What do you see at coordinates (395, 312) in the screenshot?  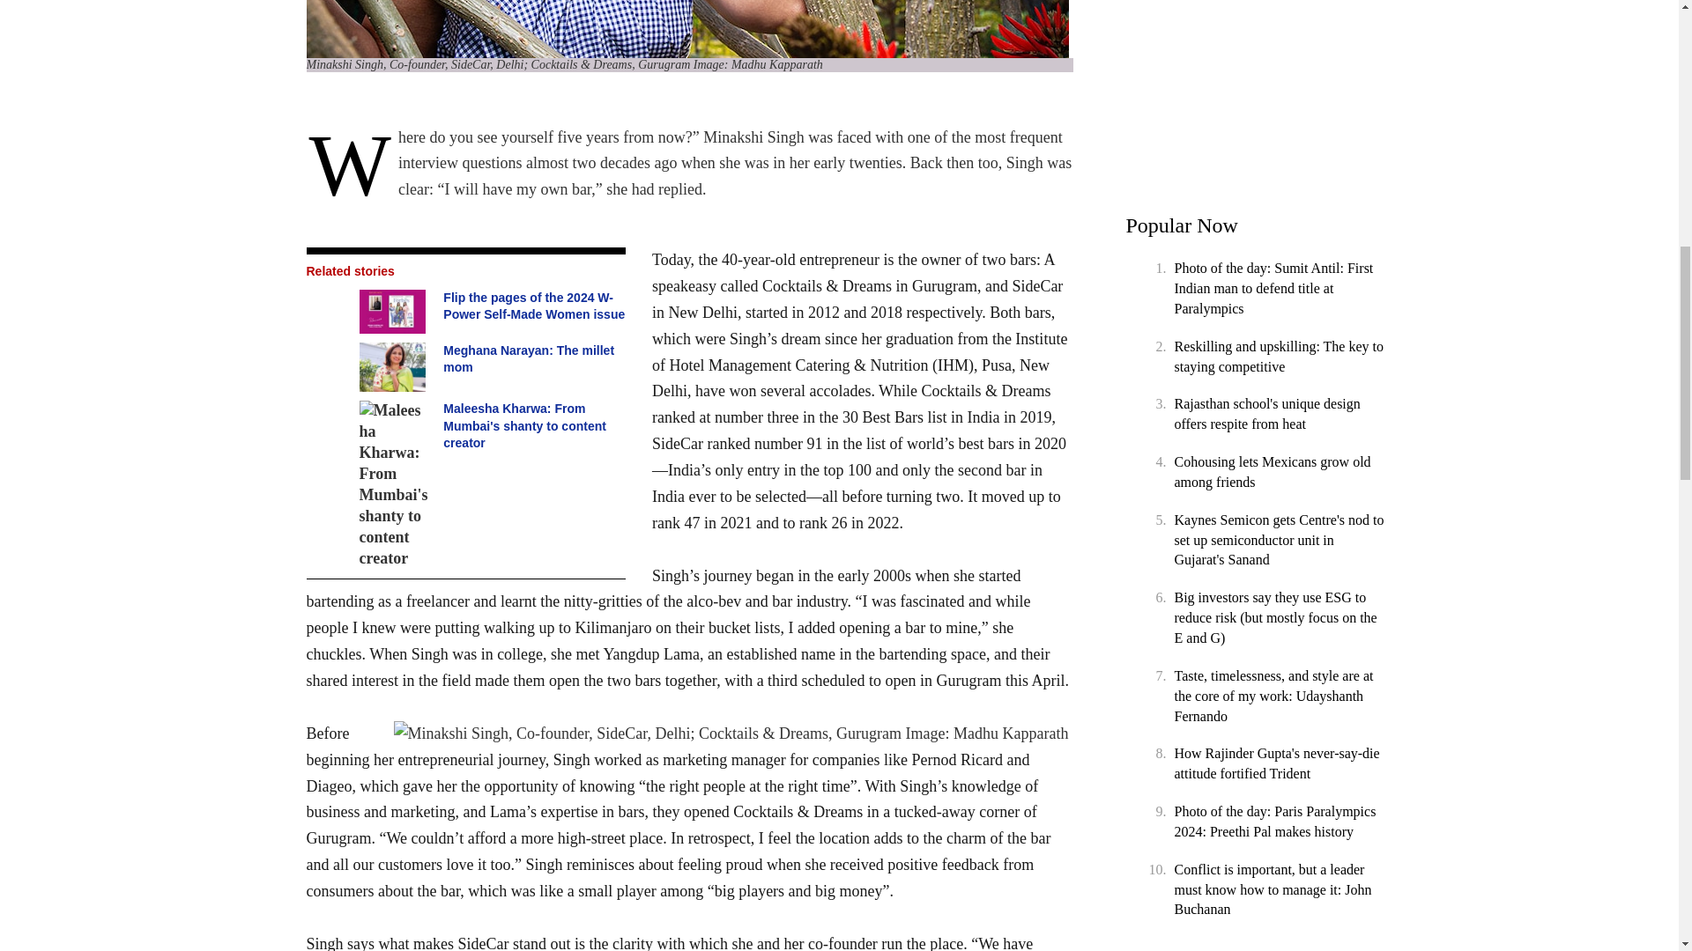 I see `Flip the pages of the 2024 W-Power Self-Made Women issue` at bounding box center [395, 312].